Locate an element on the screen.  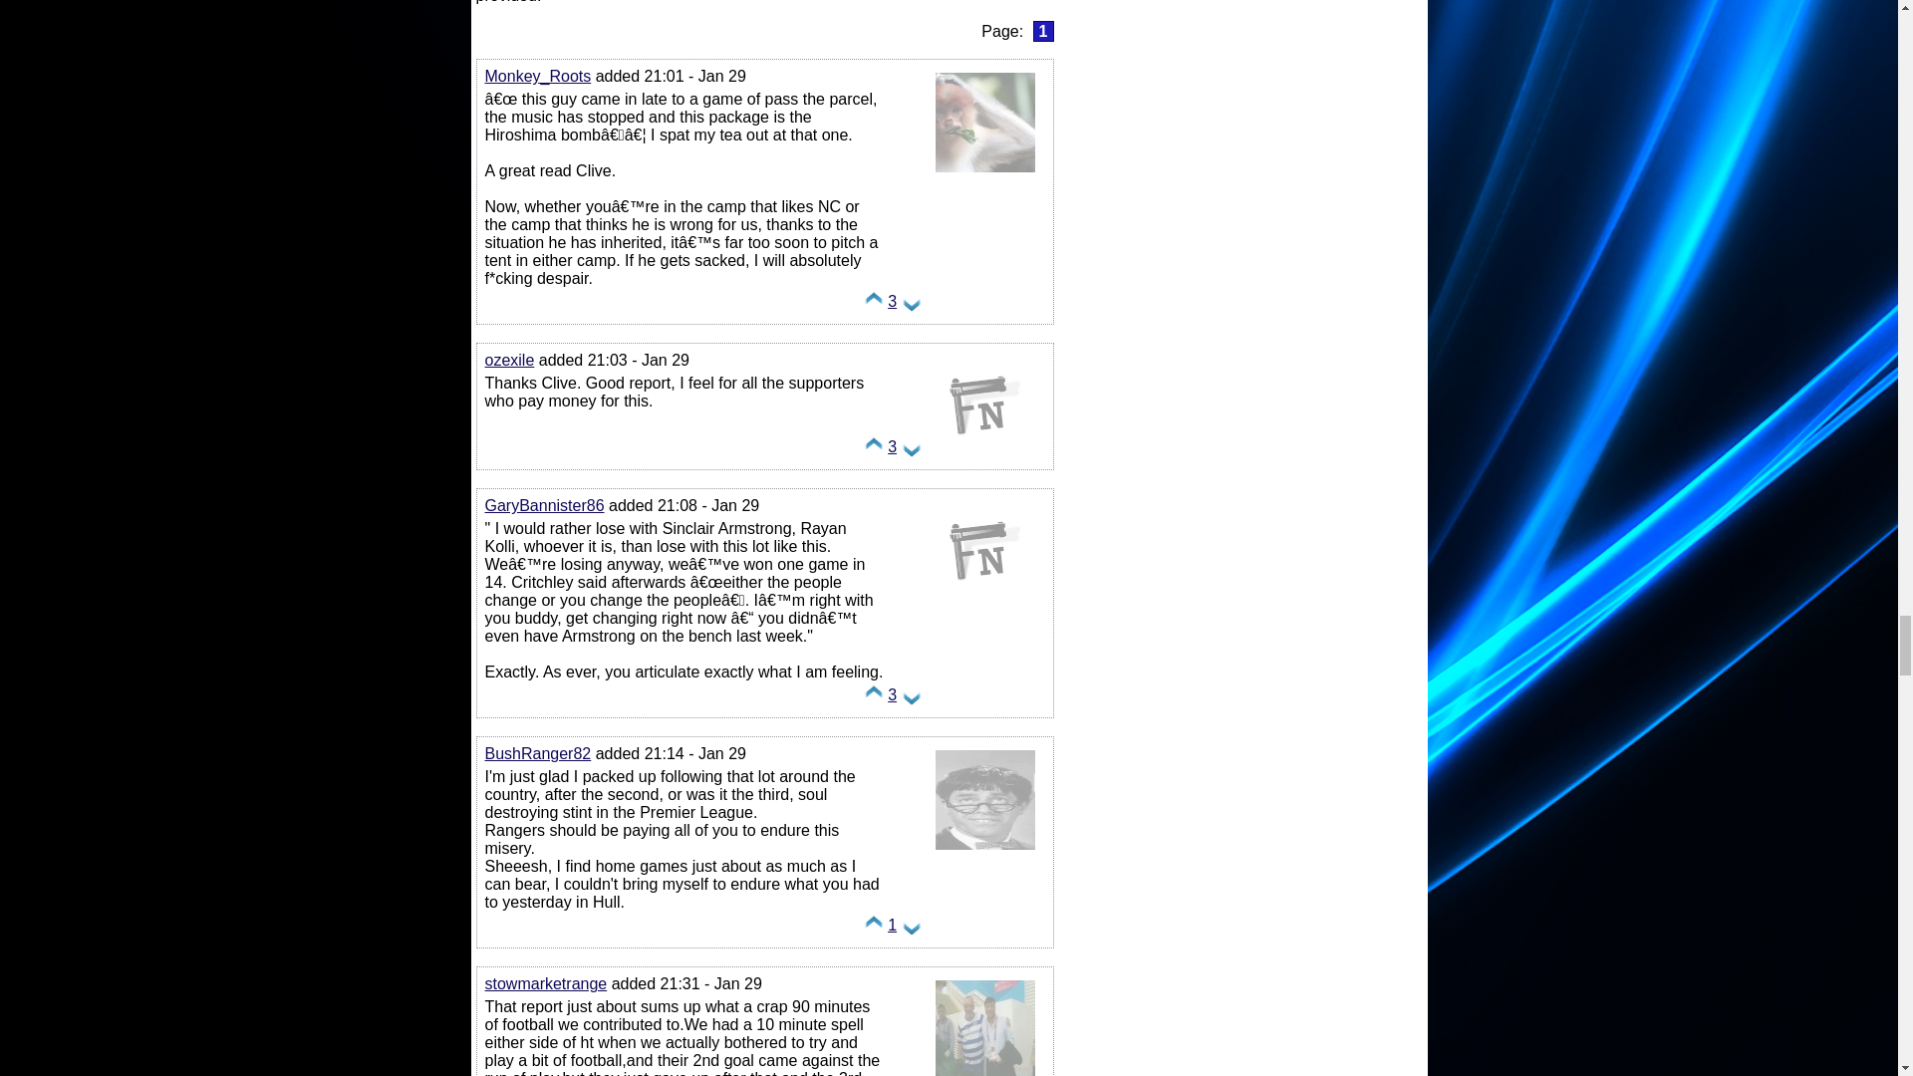
BushRanger82 is offline is located at coordinates (984, 849).